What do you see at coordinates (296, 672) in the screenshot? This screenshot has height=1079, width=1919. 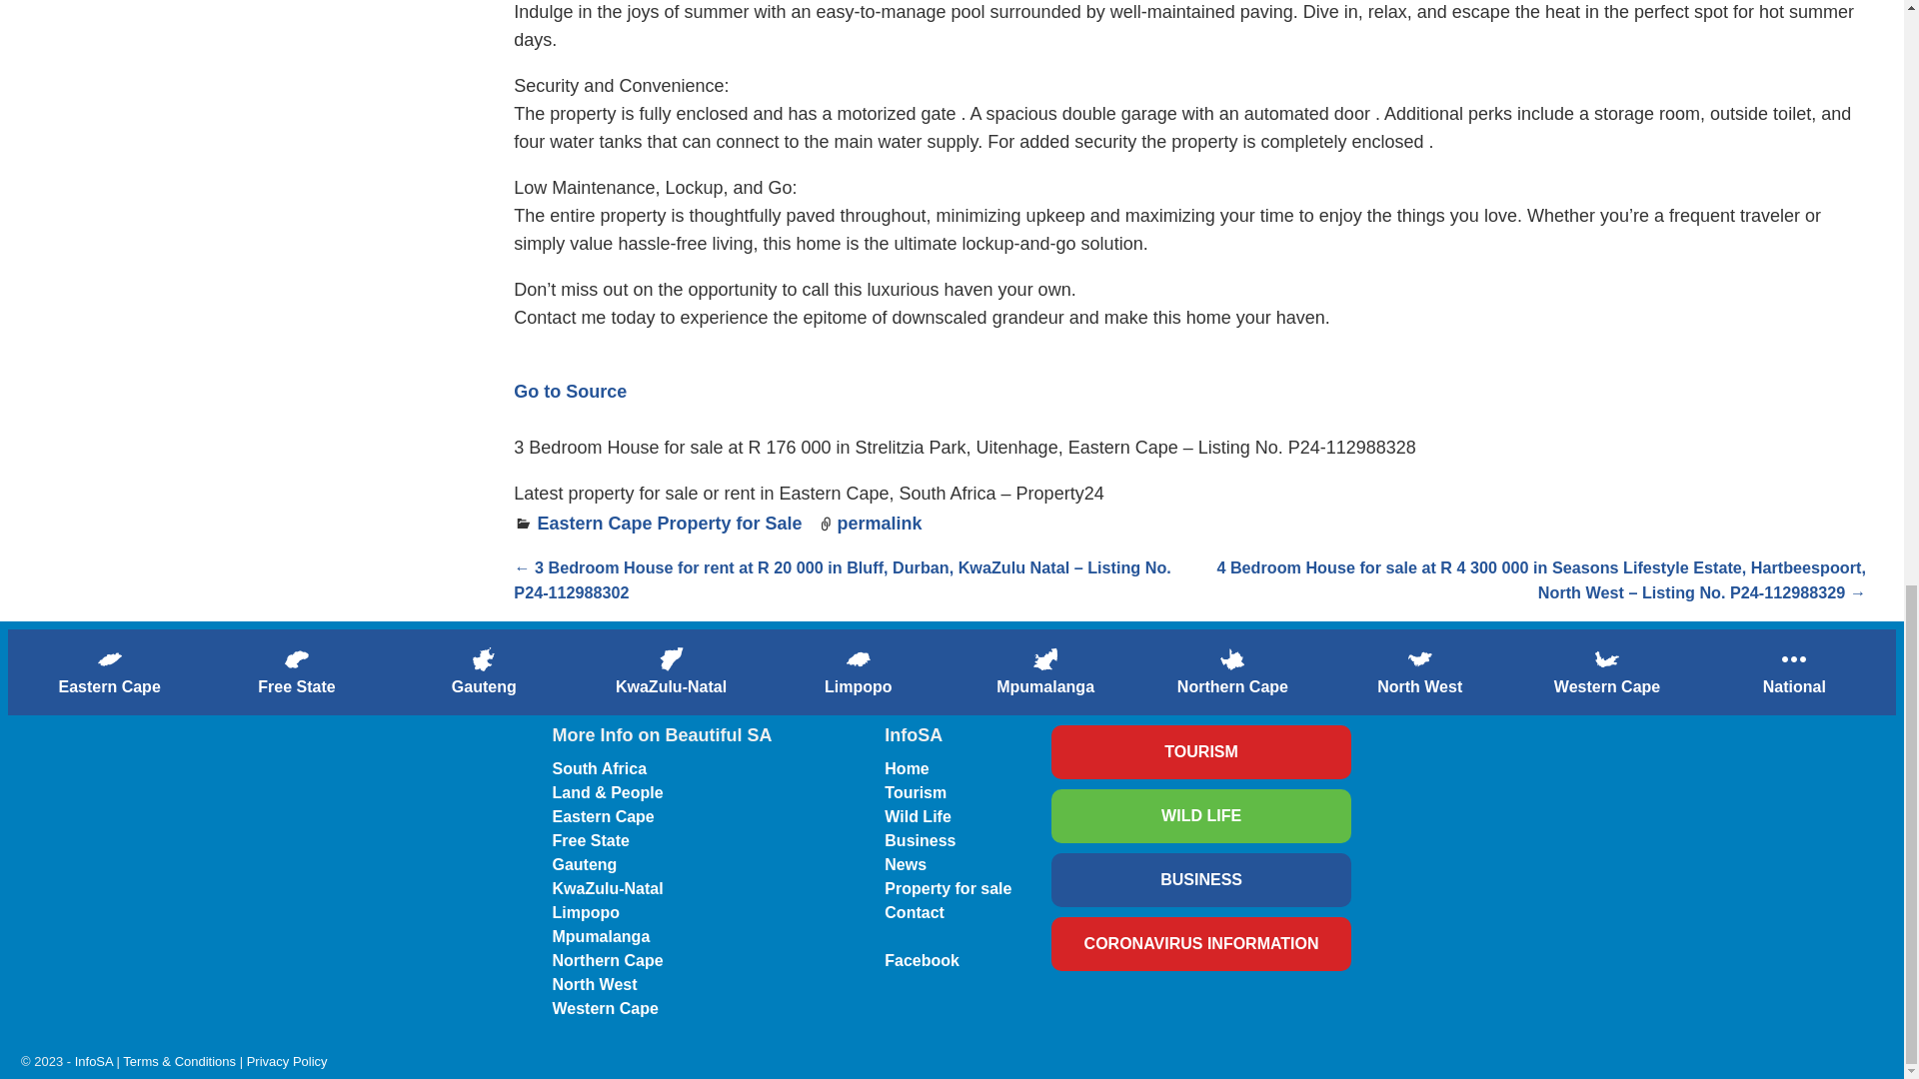 I see `View Listings in the Free State` at bounding box center [296, 672].